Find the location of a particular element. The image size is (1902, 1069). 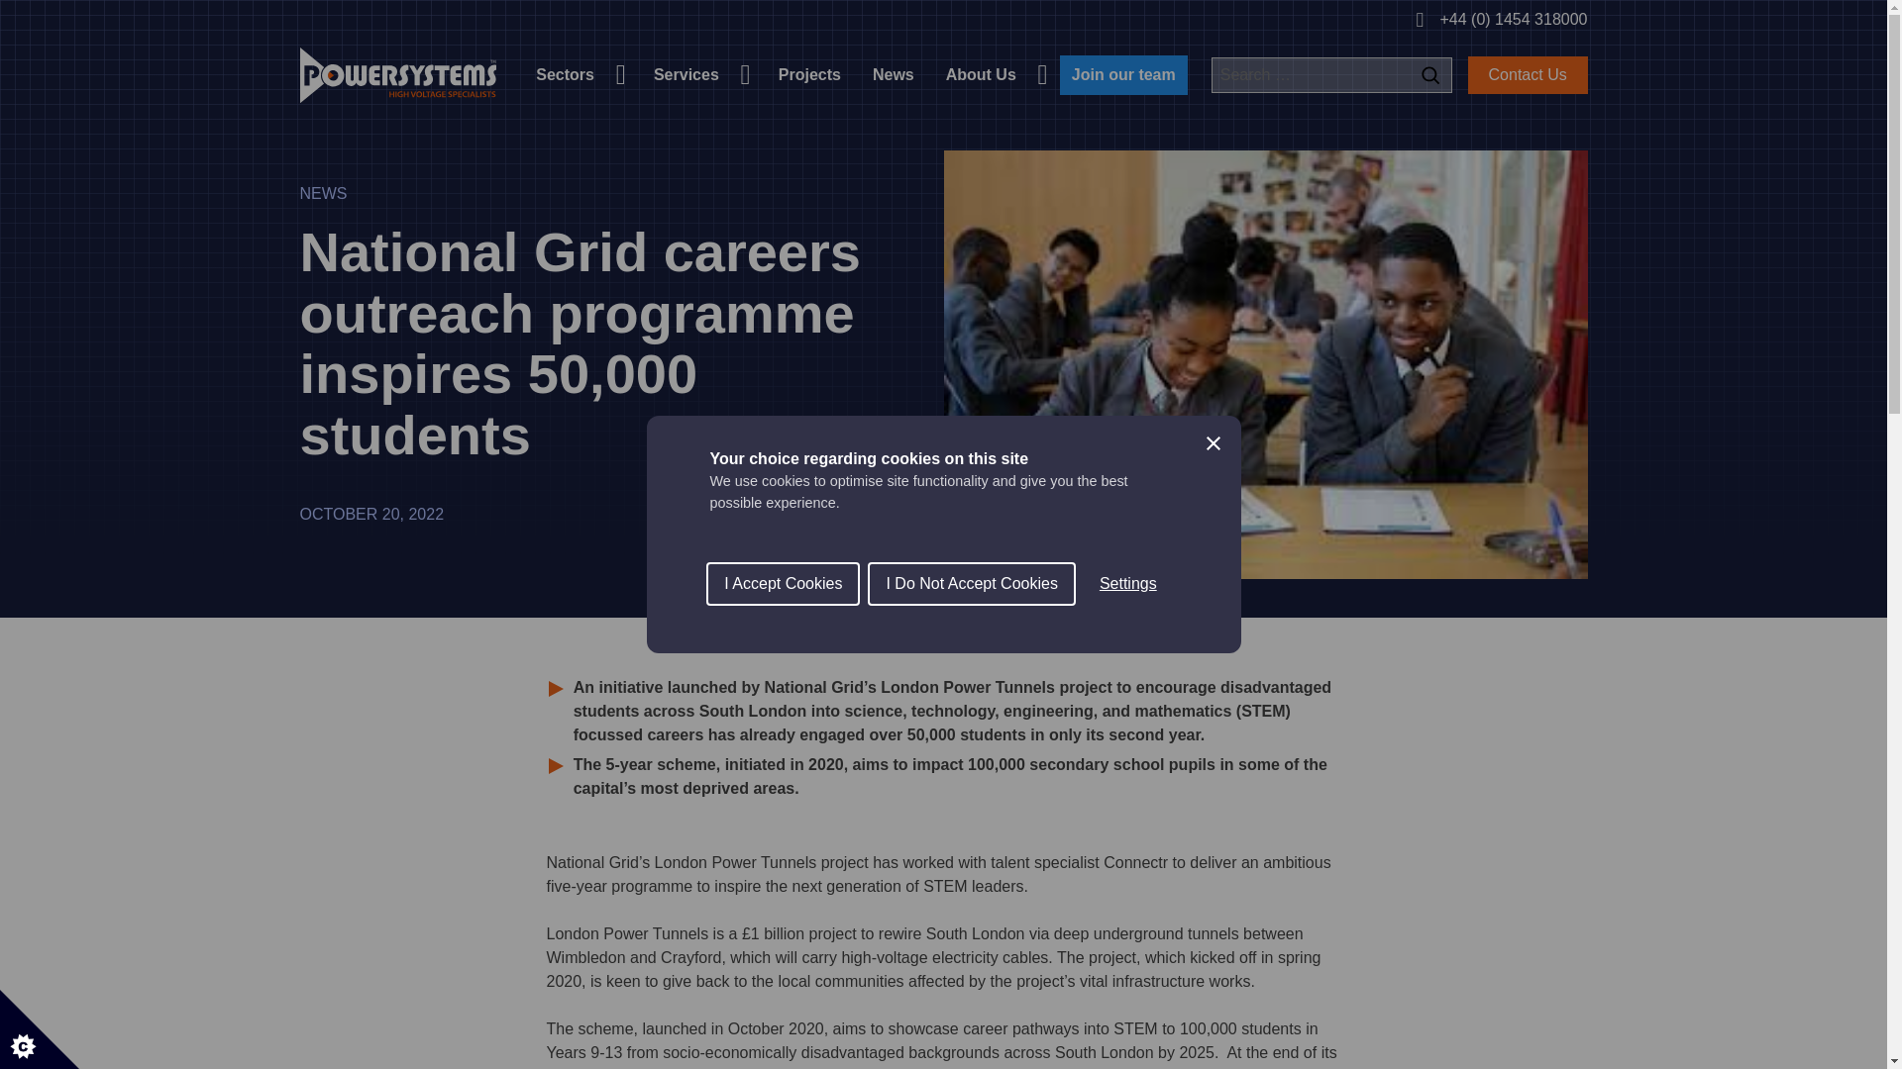

Search is located at coordinates (1430, 75).